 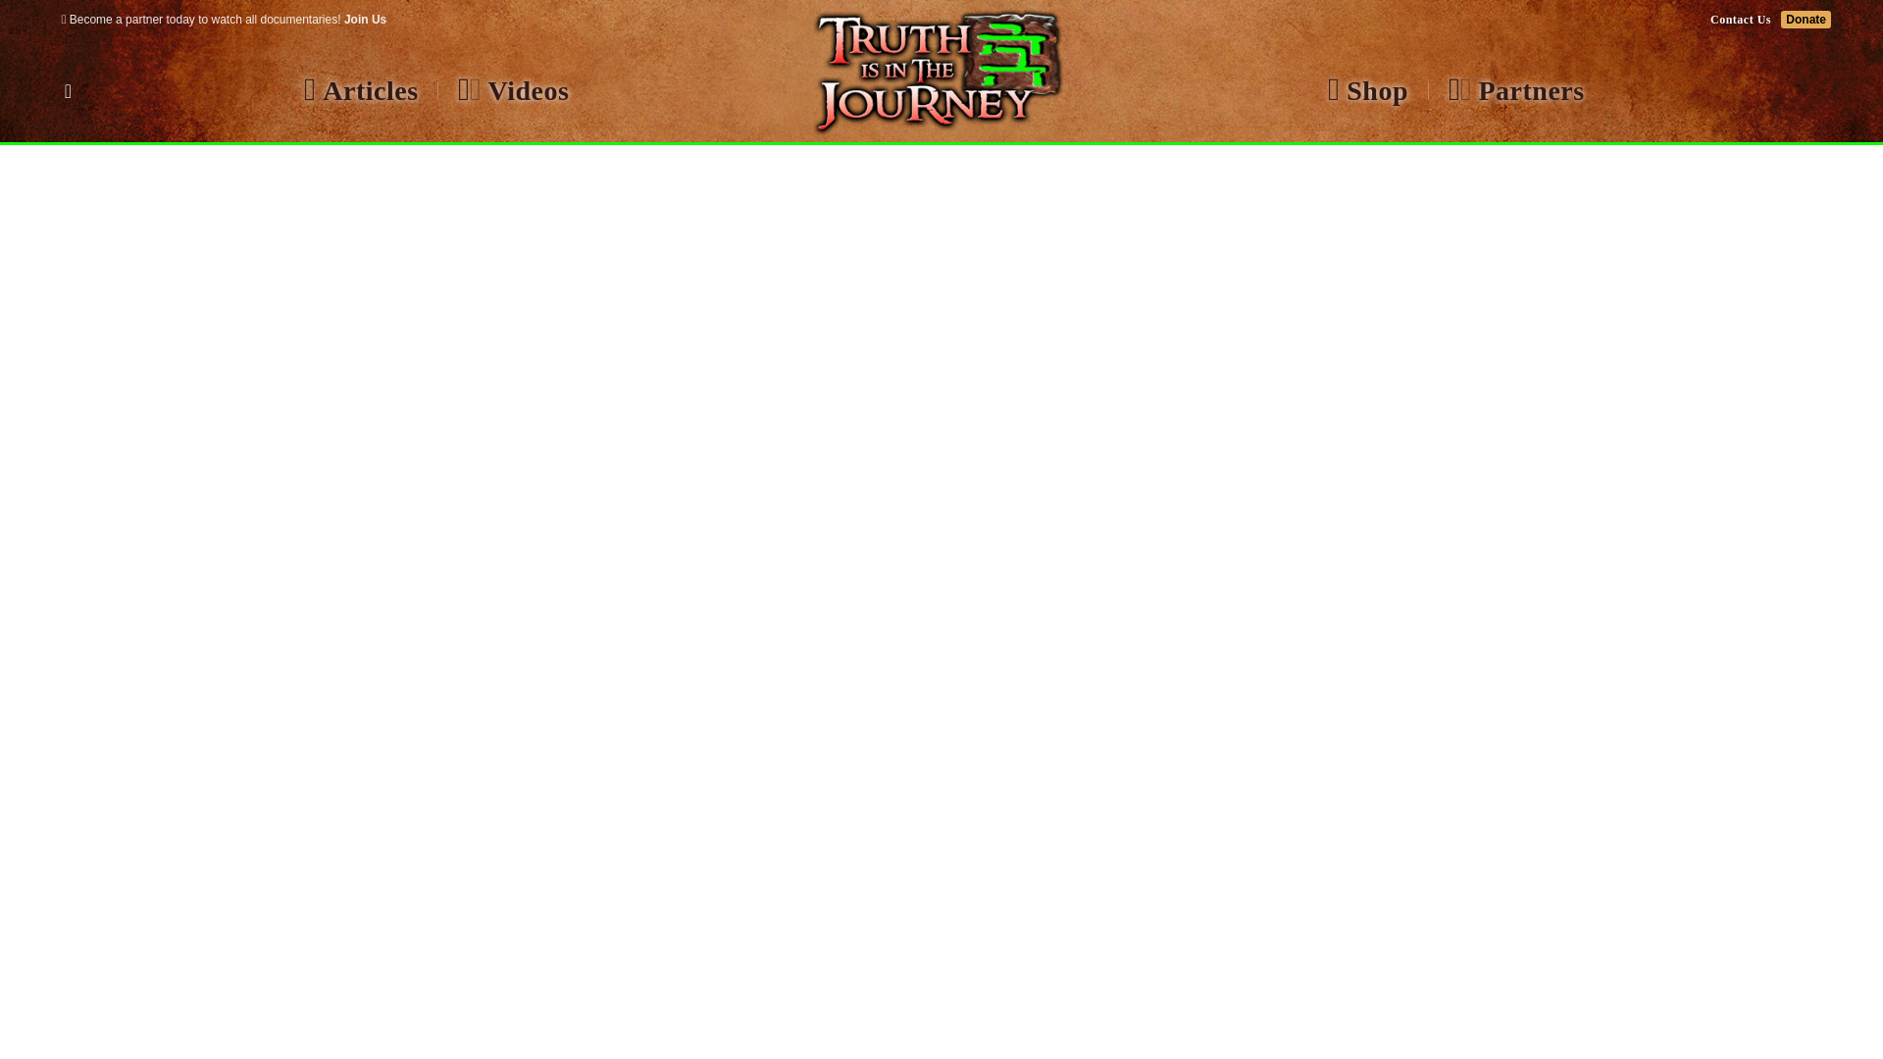 What do you see at coordinates (1740, 20) in the screenshot?
I see `Contact Us` at bounding box center [1740, 20].